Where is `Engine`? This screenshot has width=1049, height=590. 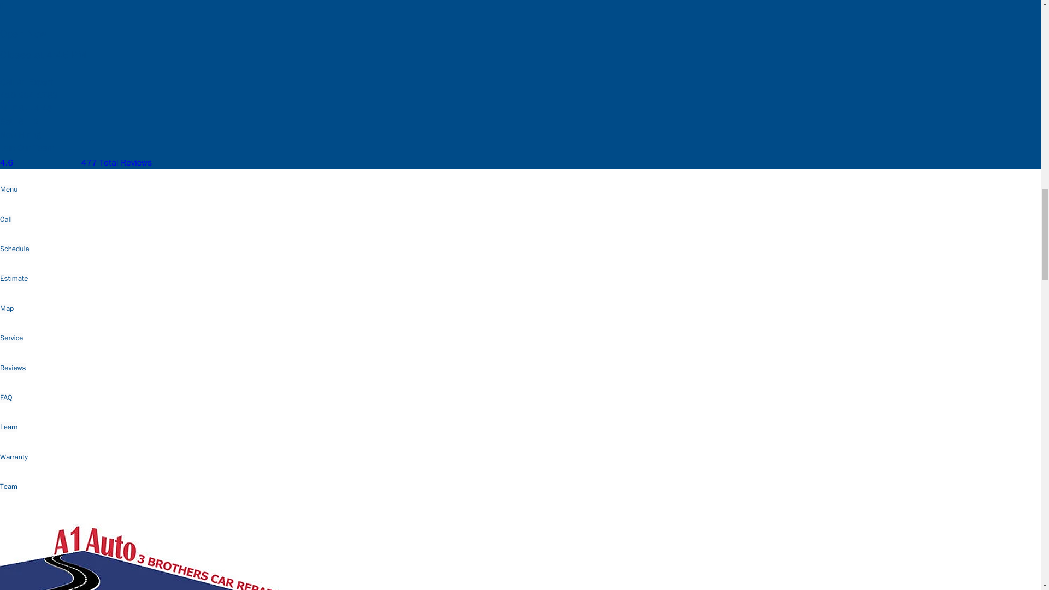
Engine is located at coordinates (20, 20).